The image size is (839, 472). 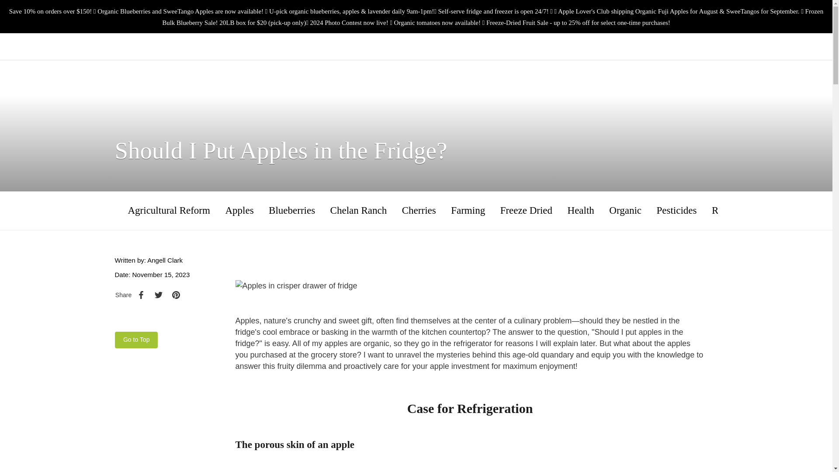 What do you see at coordinates (358, 210) in the screenshot?
I see `Show articles tagged Chelan Ranch` at bounding box center [358, 210].